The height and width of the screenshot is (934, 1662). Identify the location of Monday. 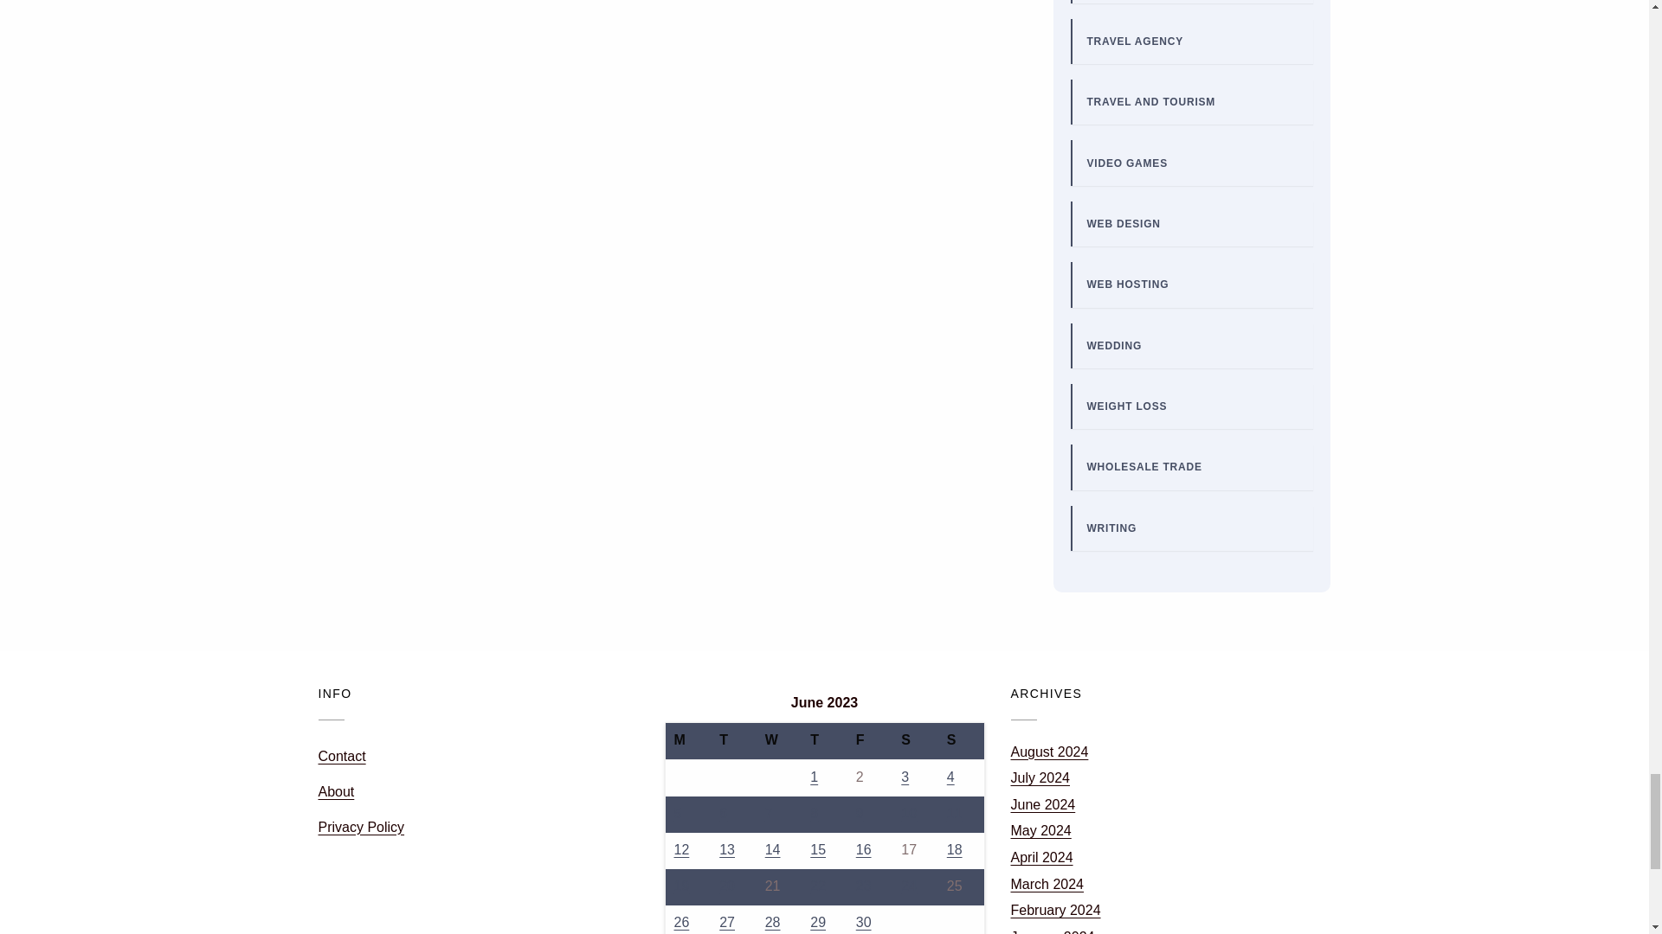
(687, 741).